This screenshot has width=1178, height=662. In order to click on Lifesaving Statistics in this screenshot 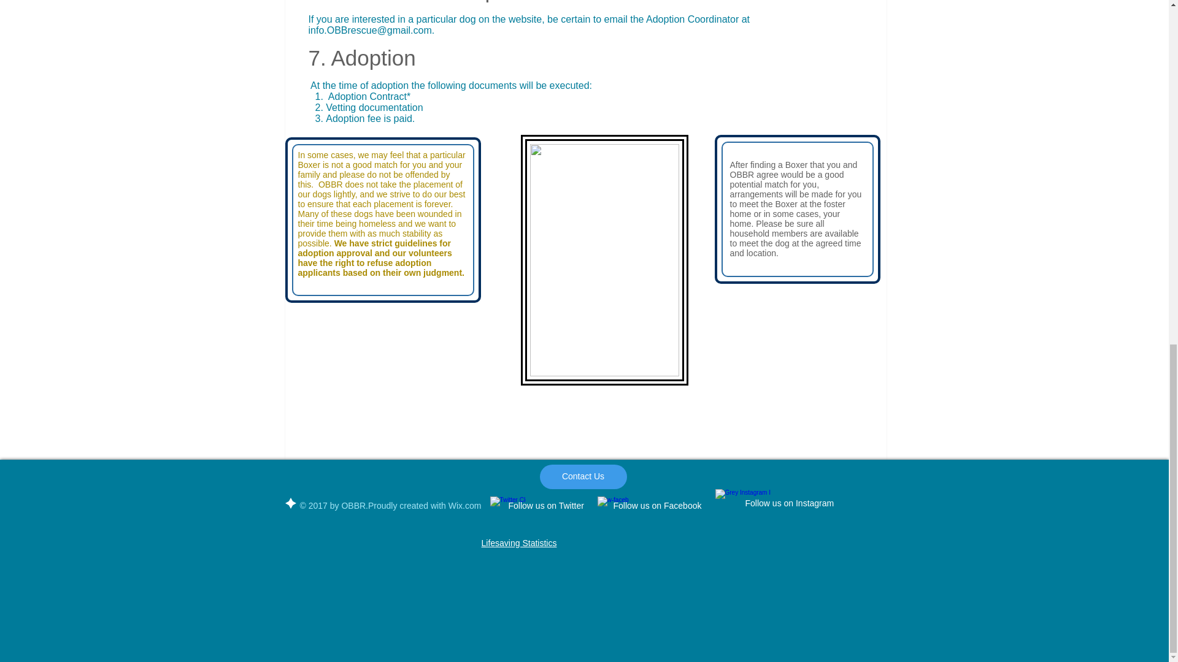, I will do `click(518, 543)`.